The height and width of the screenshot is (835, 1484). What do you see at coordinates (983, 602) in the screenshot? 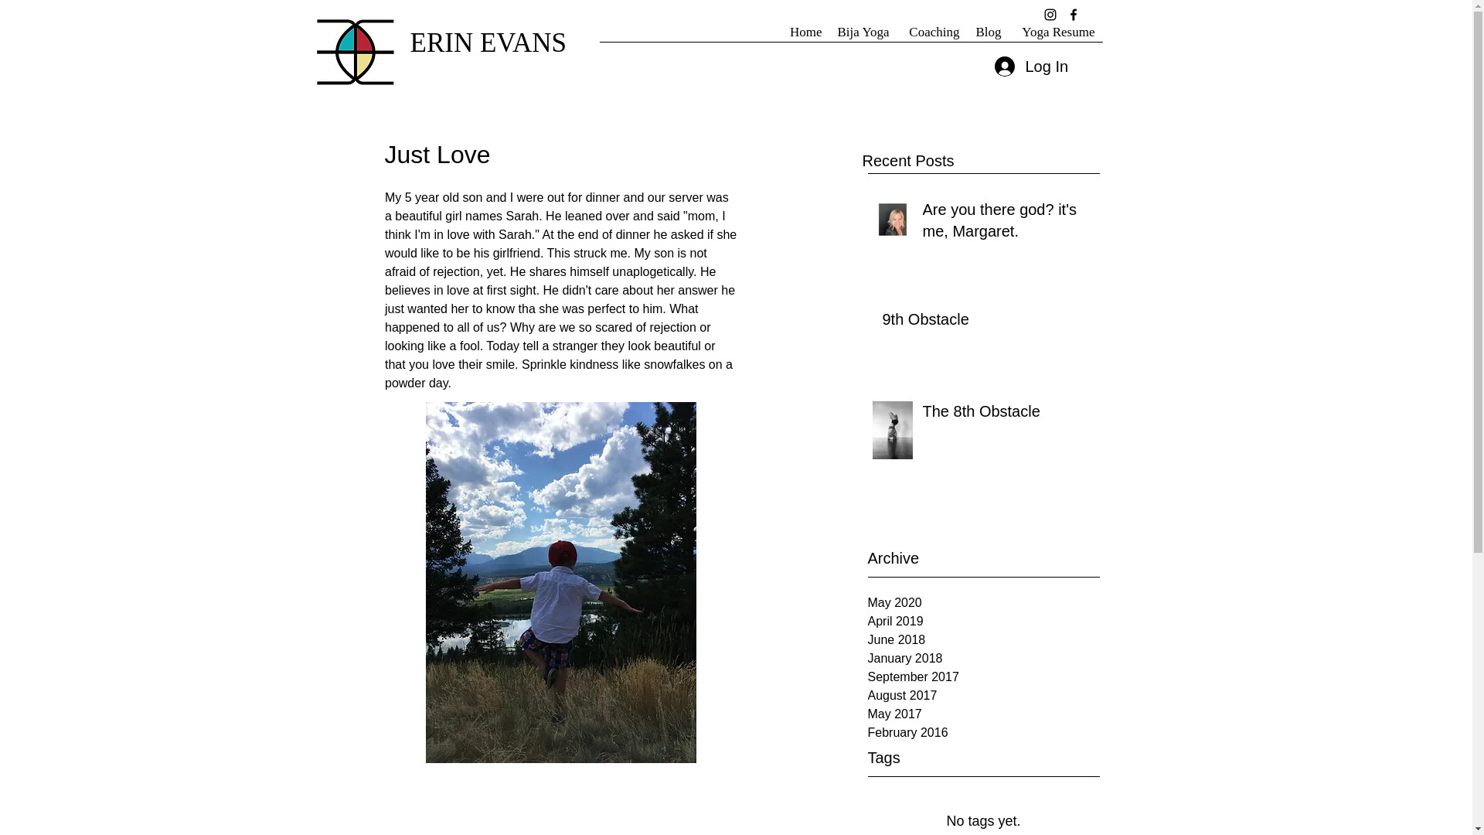
I see `May 2020` at bounding box center [983, 602].